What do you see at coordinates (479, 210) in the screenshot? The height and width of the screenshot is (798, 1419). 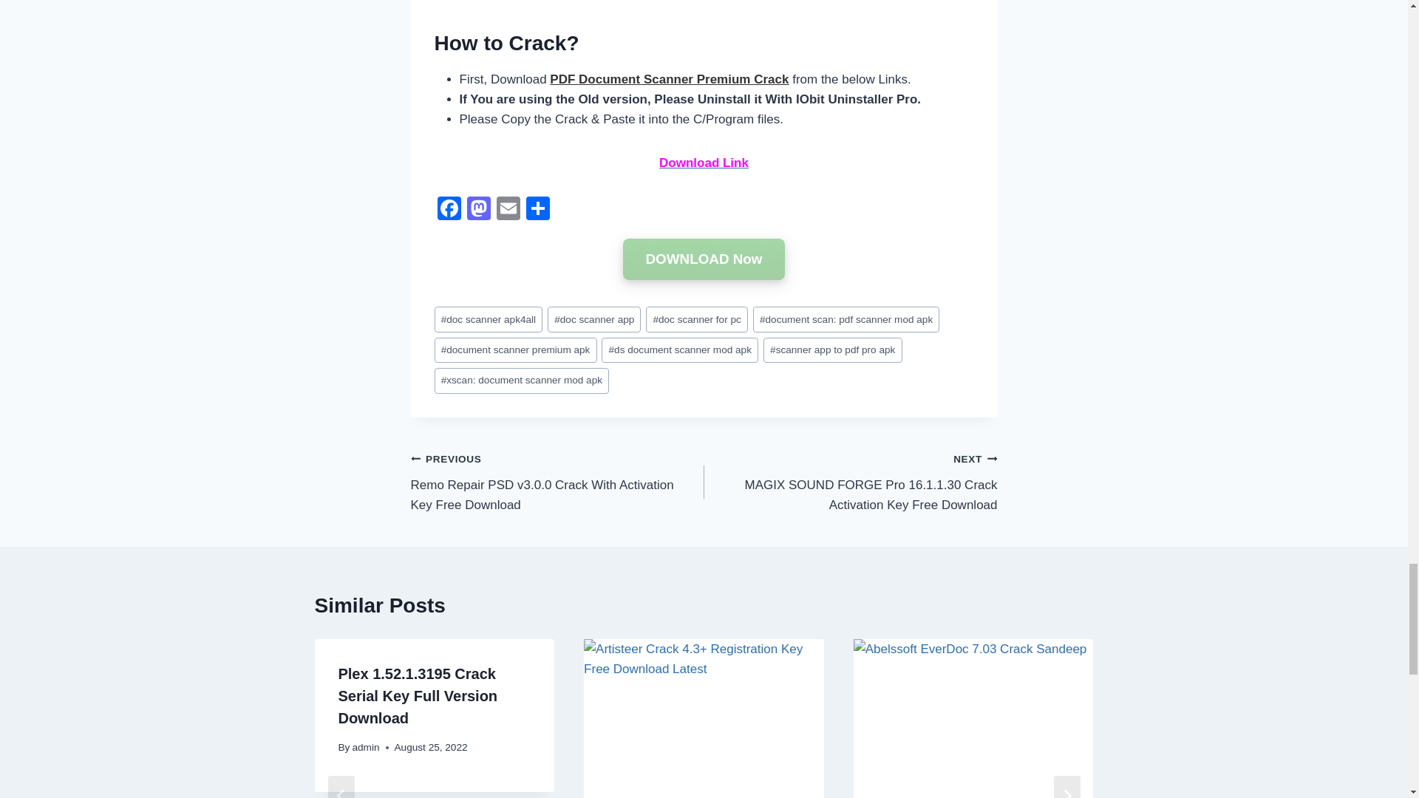 I see `Mastodon` at bounding box center [479, 210].